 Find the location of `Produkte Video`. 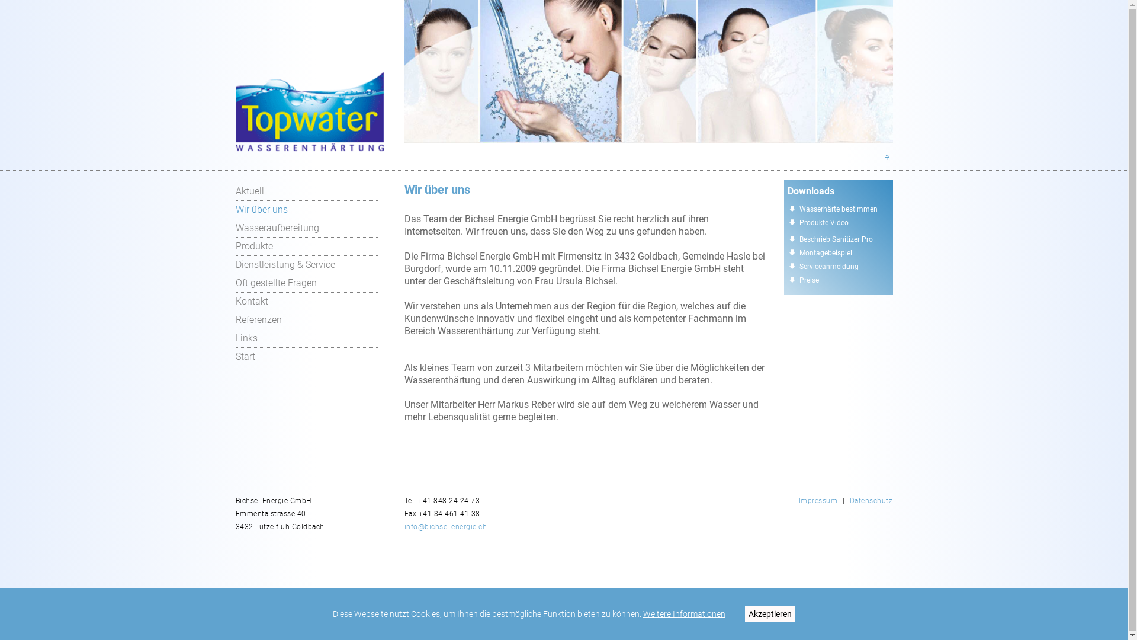

Produkte Video is located at coordinates (824, 223).